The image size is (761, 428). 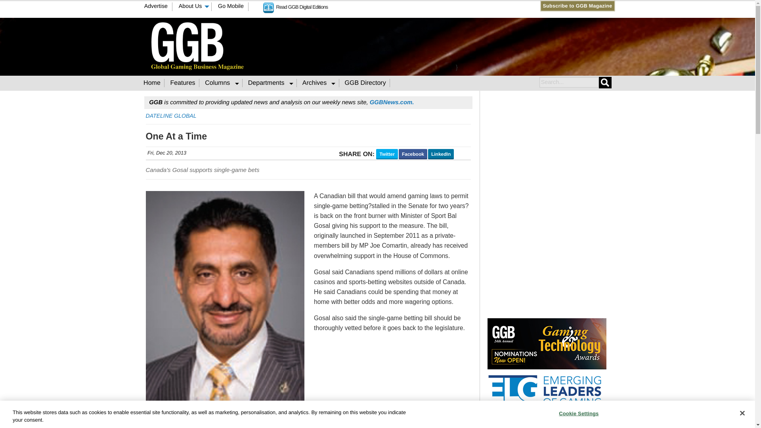 I want to click on Twitter, so click(x=401, y=6).